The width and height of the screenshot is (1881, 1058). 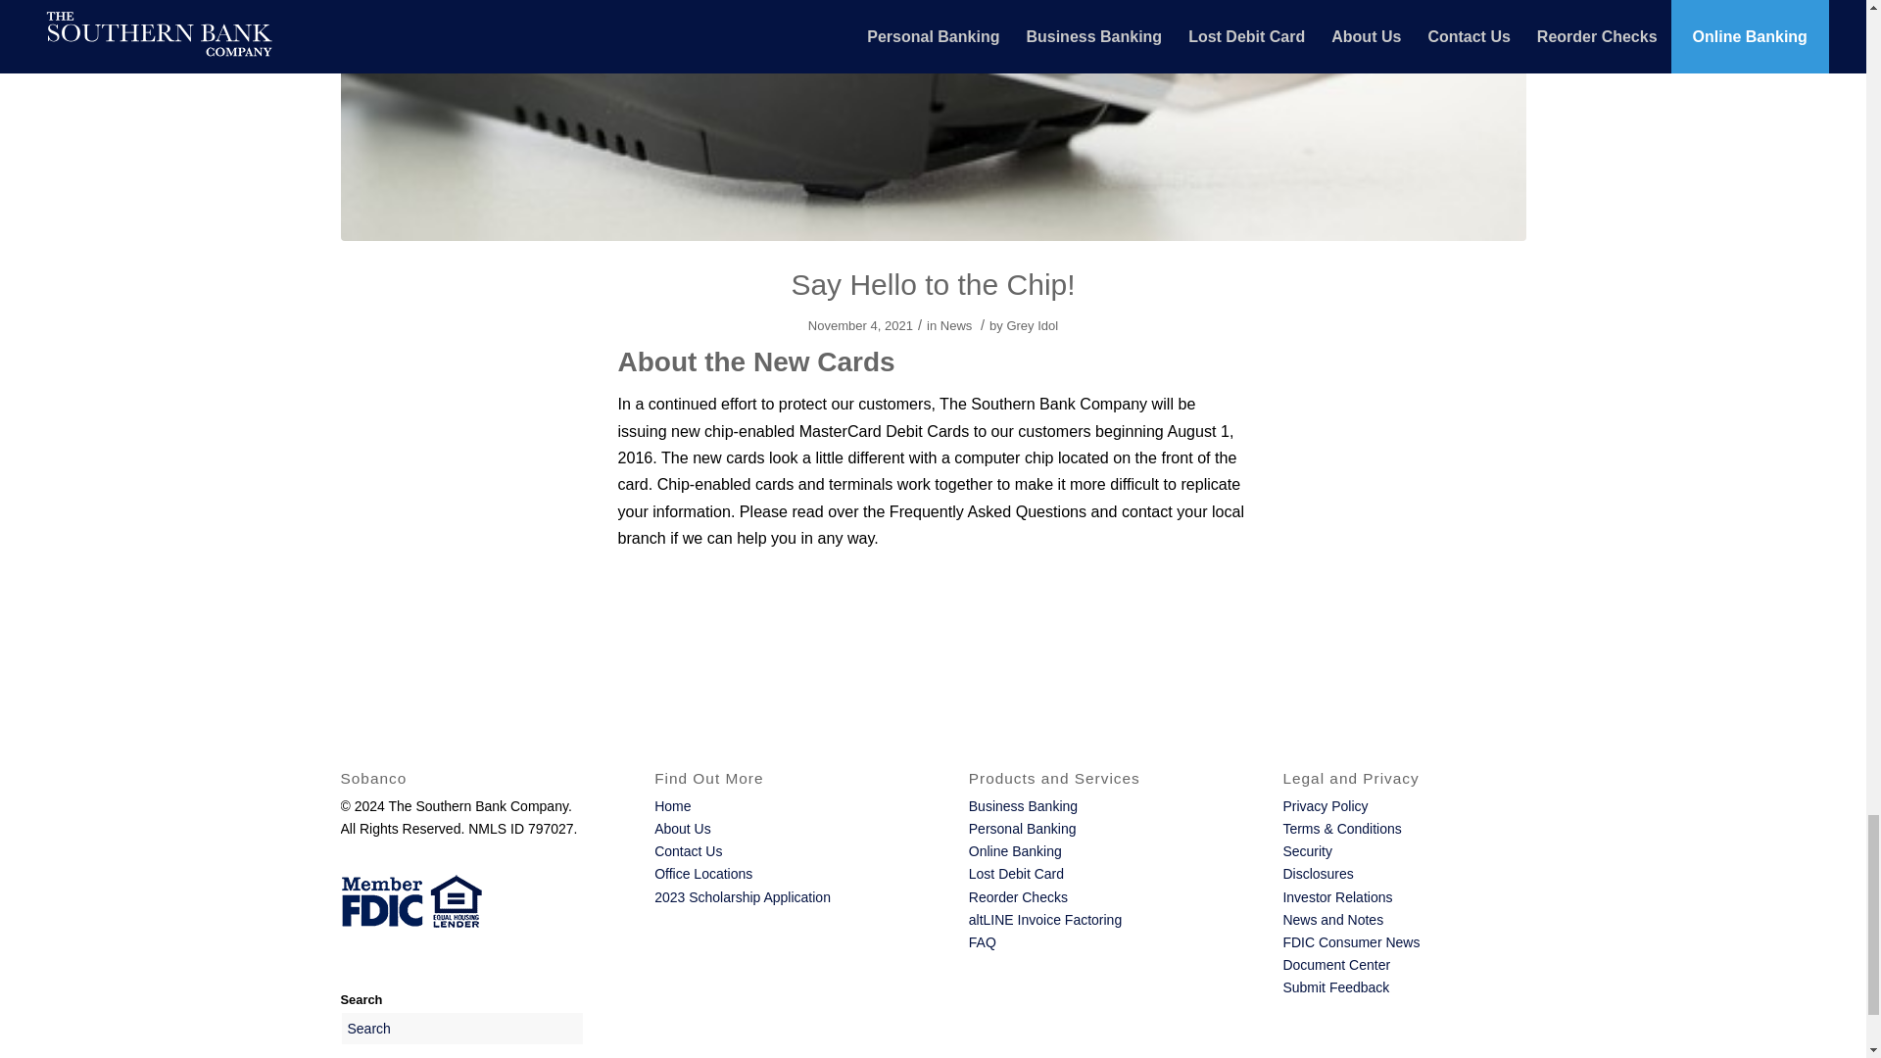 I want to click on Grey Idol, so click(x=1032, y=325).